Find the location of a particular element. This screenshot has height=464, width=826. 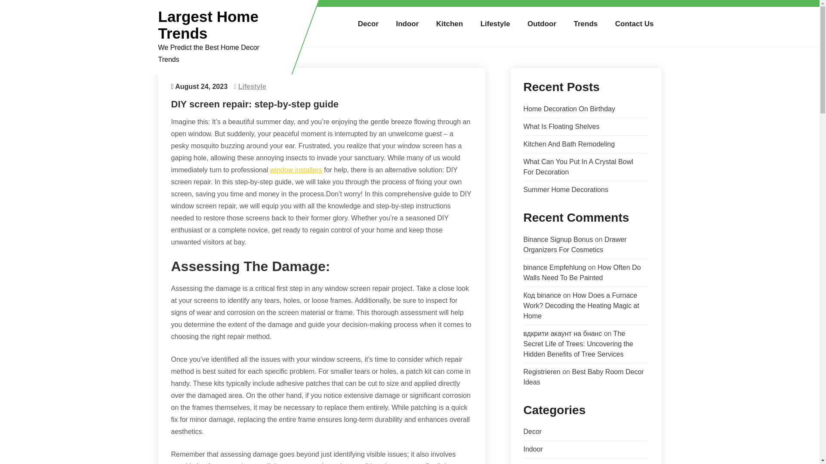

Best Baby Room Decor Ideas is located at coordinates (583, 377).